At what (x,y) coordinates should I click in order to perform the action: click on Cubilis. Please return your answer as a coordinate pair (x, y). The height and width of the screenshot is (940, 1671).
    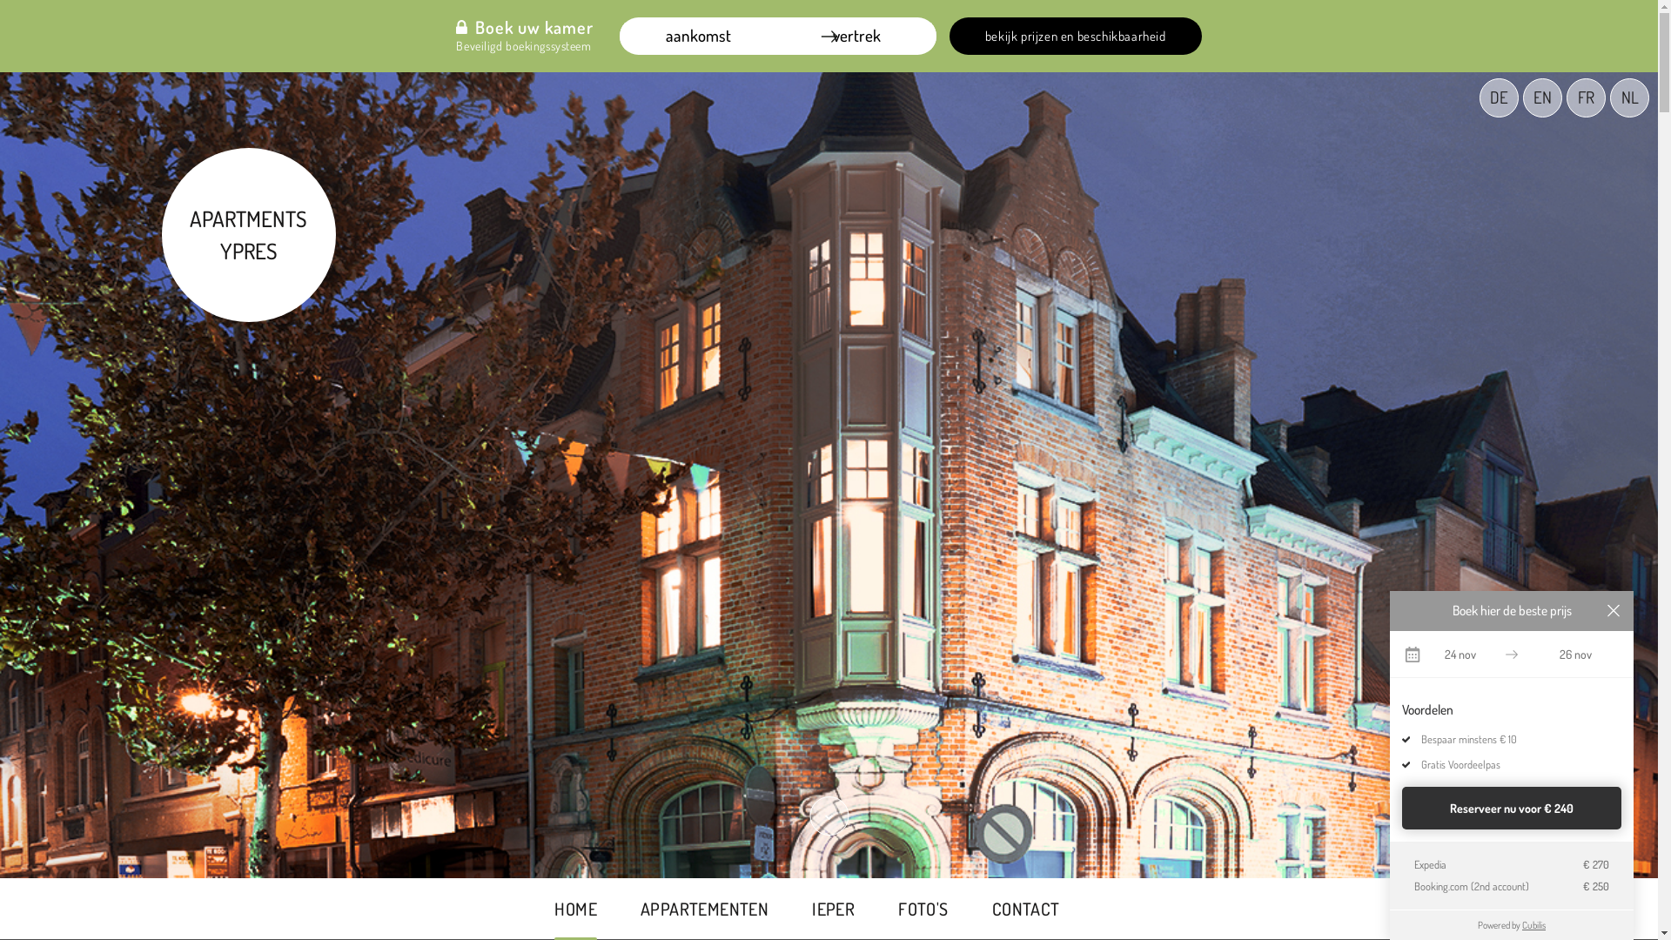
    Looking at the image, I should click on (1533, 924).